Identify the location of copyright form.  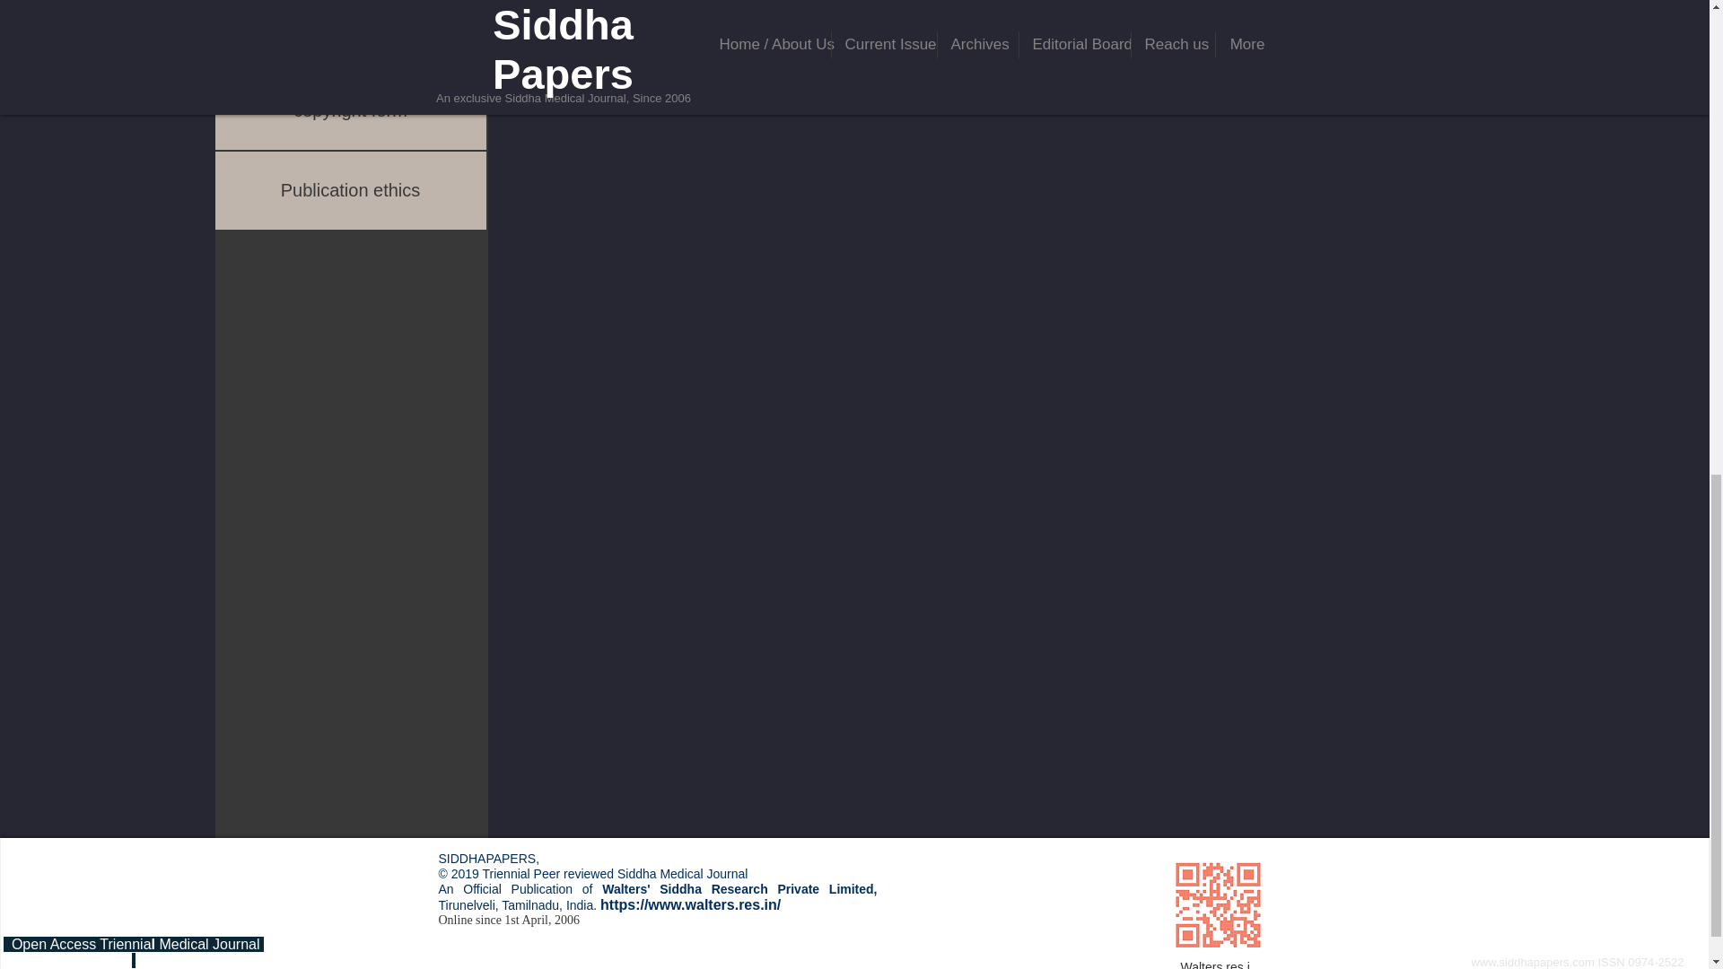
(350, 110).